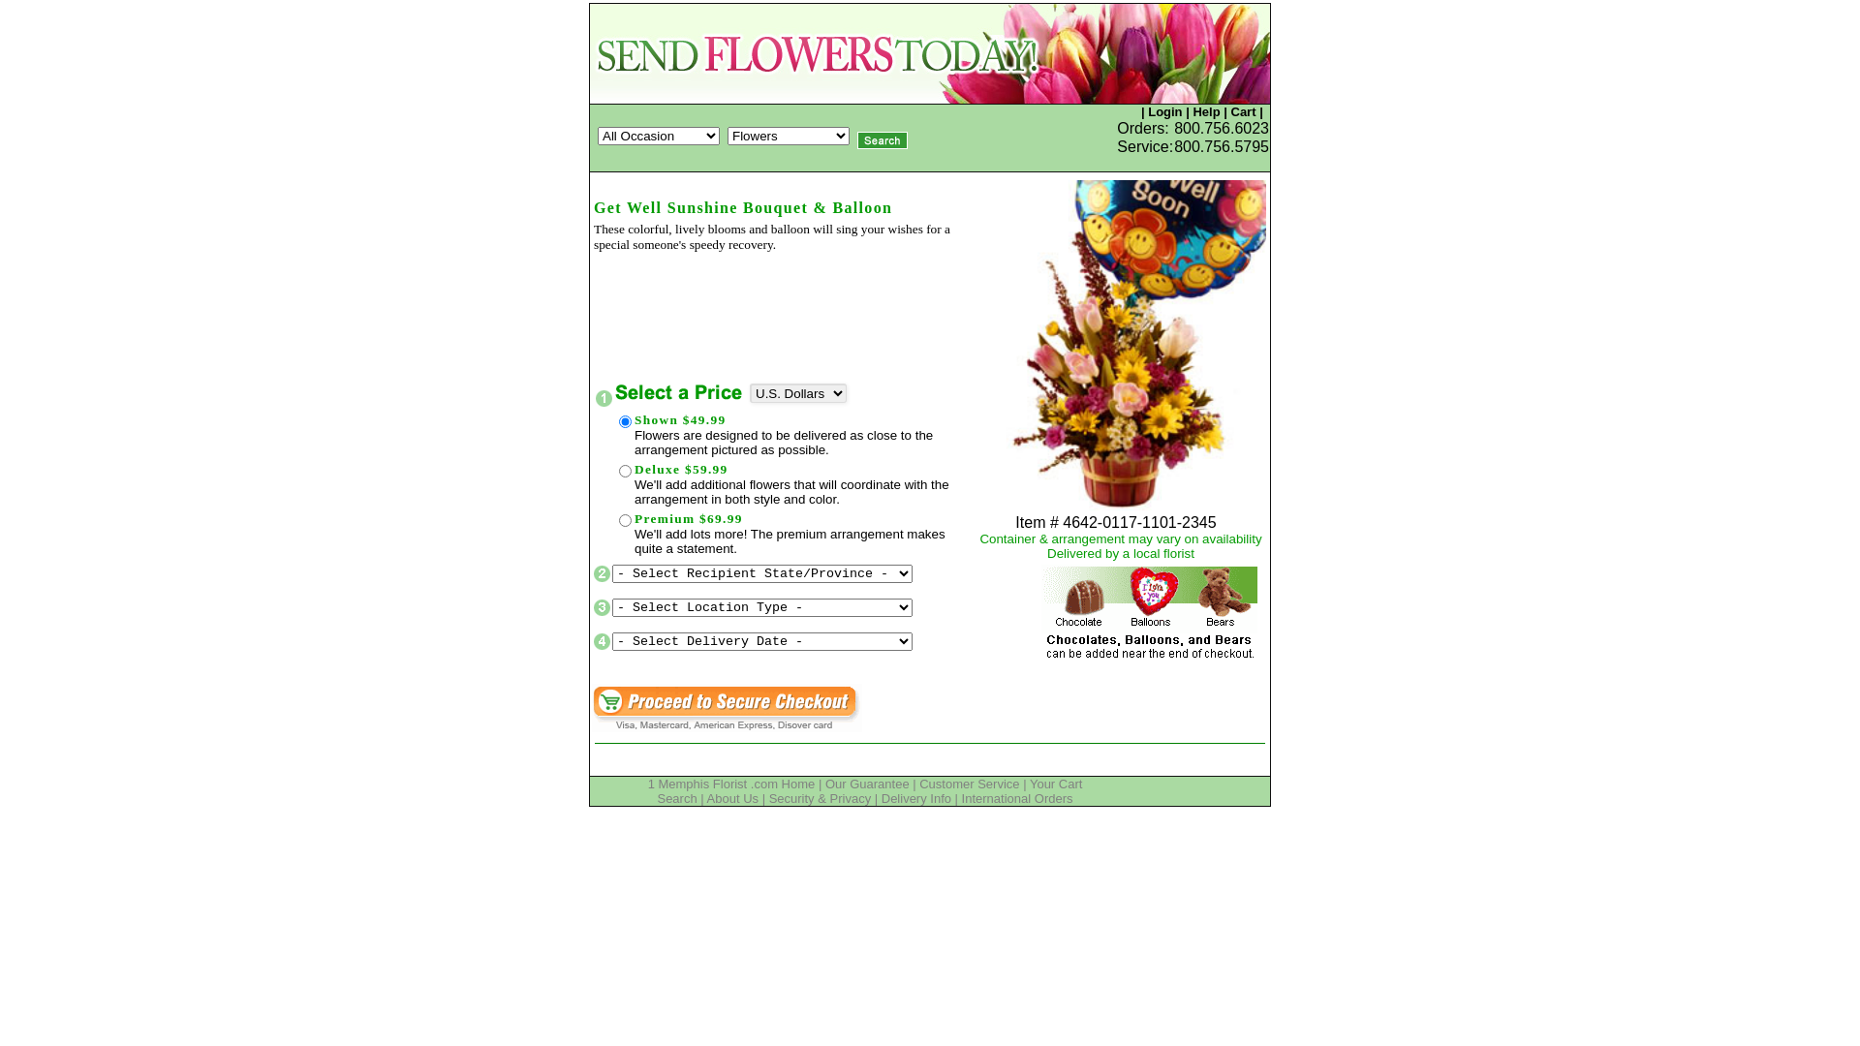  Describe the element at coordinates (820, 798) in the screenshot. I see `Security & Privacy` at that location.